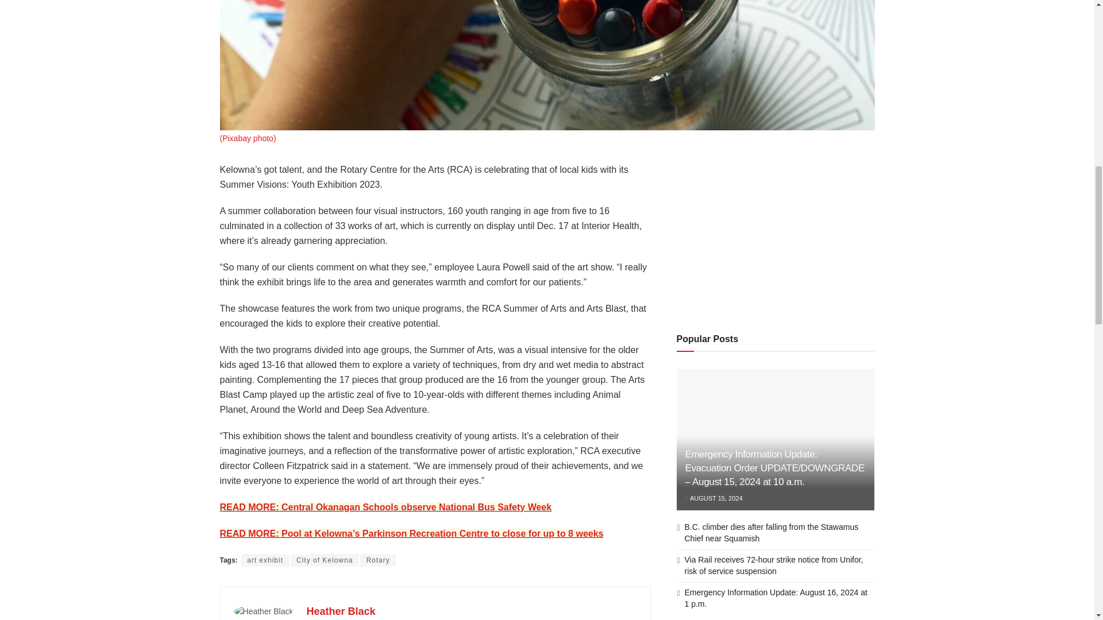 This screenshot has height=620, width=1103. Describe the element at coordinates (411, 534) in the screenshot. I see `Pool at Kelowna` at that location.